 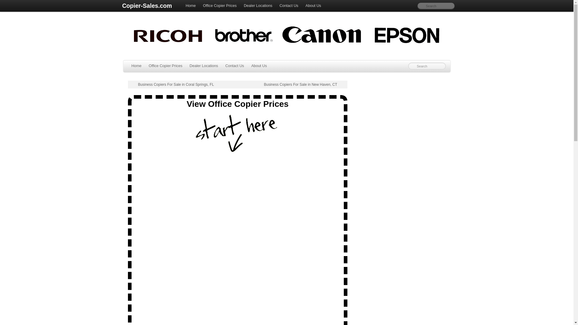 I want to click on About Us, so click(x=313, y=6).